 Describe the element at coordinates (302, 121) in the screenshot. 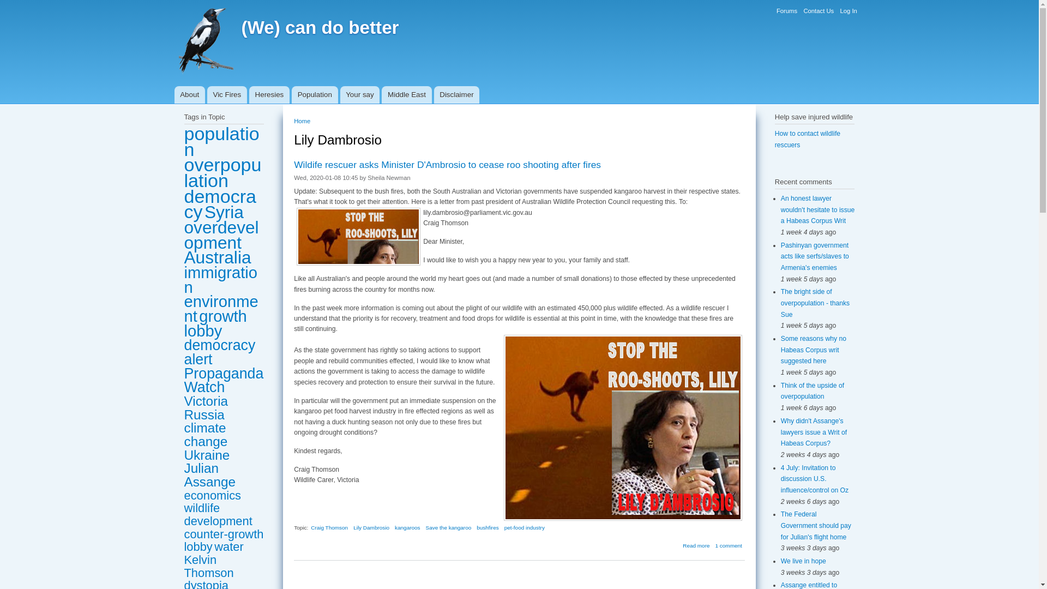

I see `Home` at that location.